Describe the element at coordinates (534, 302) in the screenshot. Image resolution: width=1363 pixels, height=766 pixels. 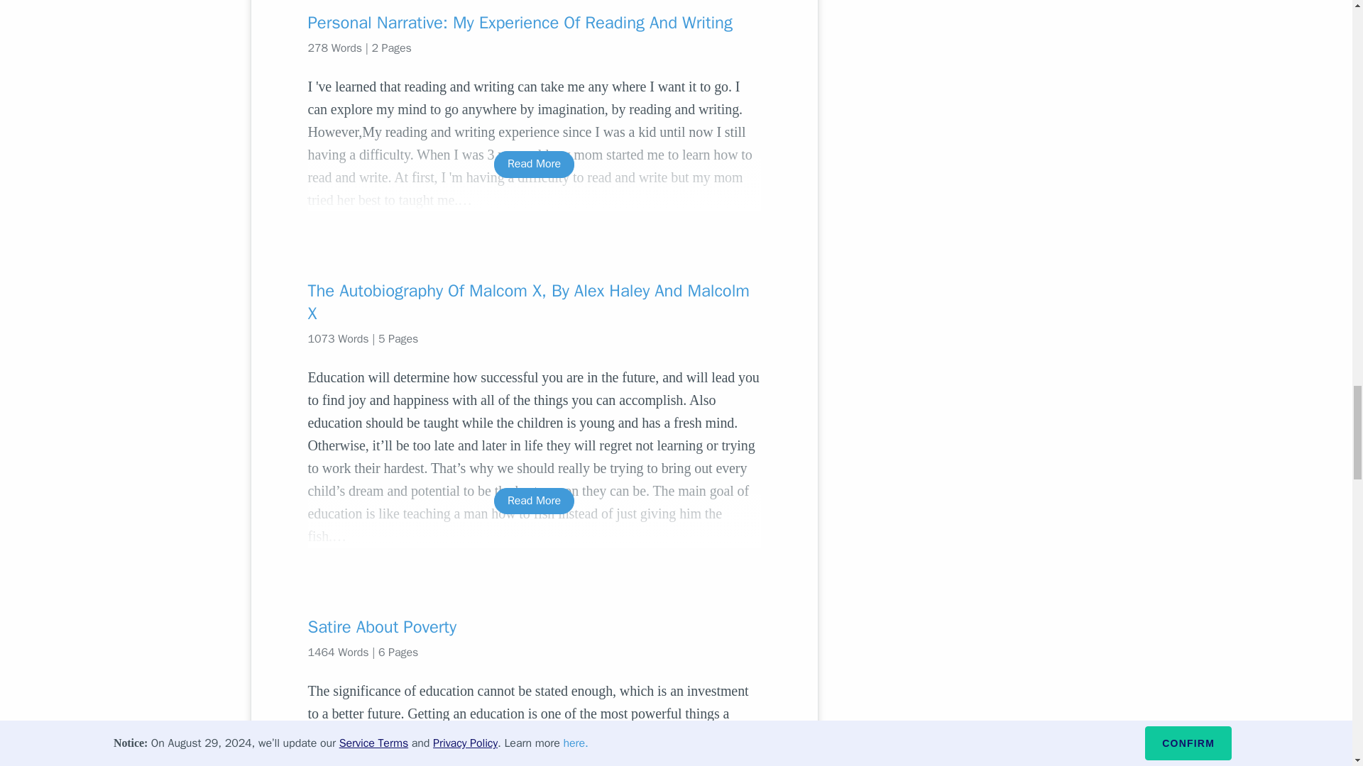
I see `The Autobiography Of Malcom X, By Alex Haley And Malcolm X` at that location.